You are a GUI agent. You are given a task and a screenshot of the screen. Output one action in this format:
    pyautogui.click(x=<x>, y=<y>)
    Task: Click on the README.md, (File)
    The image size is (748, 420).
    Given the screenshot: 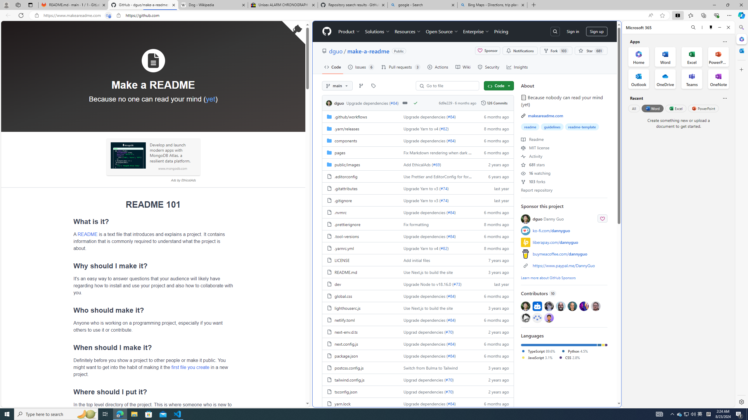 What is the action you would take?
    pyautogui.click(x=361, y=272)
    